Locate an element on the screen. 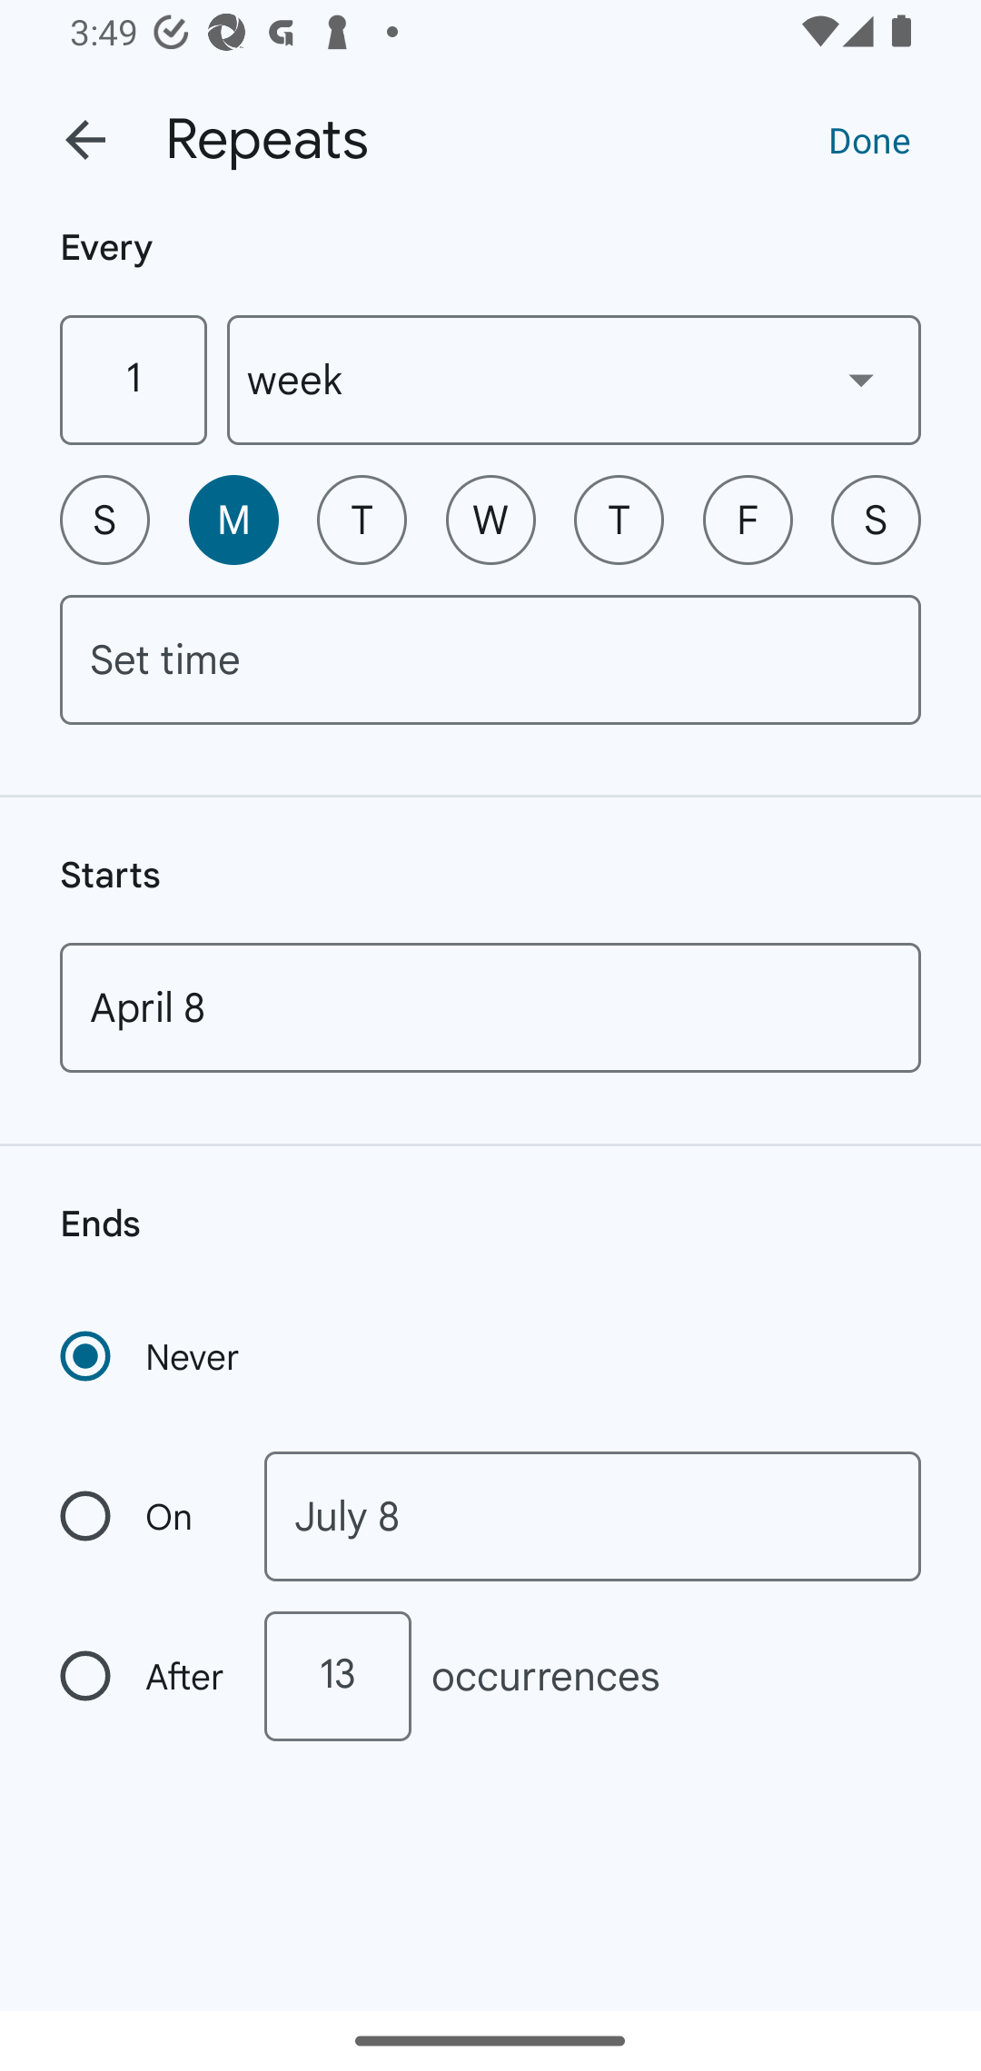 The width and height of the screenshot is (981, 2071). F Friday is located at coordinates (748, 520).